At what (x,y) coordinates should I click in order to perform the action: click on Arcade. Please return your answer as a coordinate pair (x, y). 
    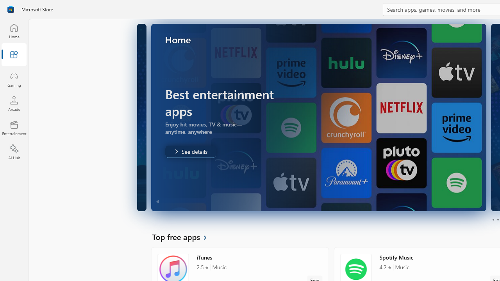
    Looking at the image, I should click on (14, 103).